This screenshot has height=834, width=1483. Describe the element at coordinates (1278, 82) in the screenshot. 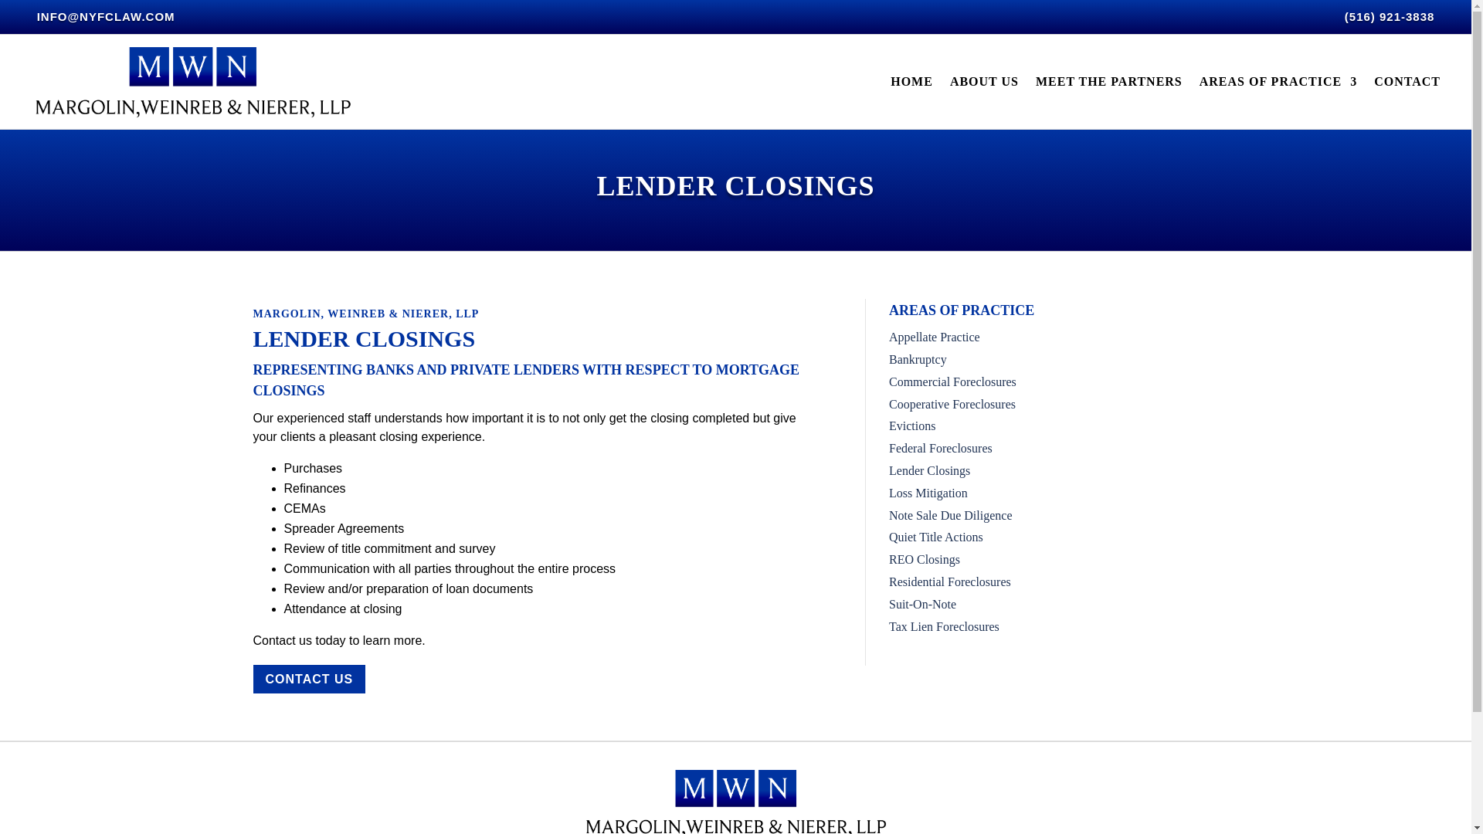

I see `AREAS OF PRACTICE` at that location.